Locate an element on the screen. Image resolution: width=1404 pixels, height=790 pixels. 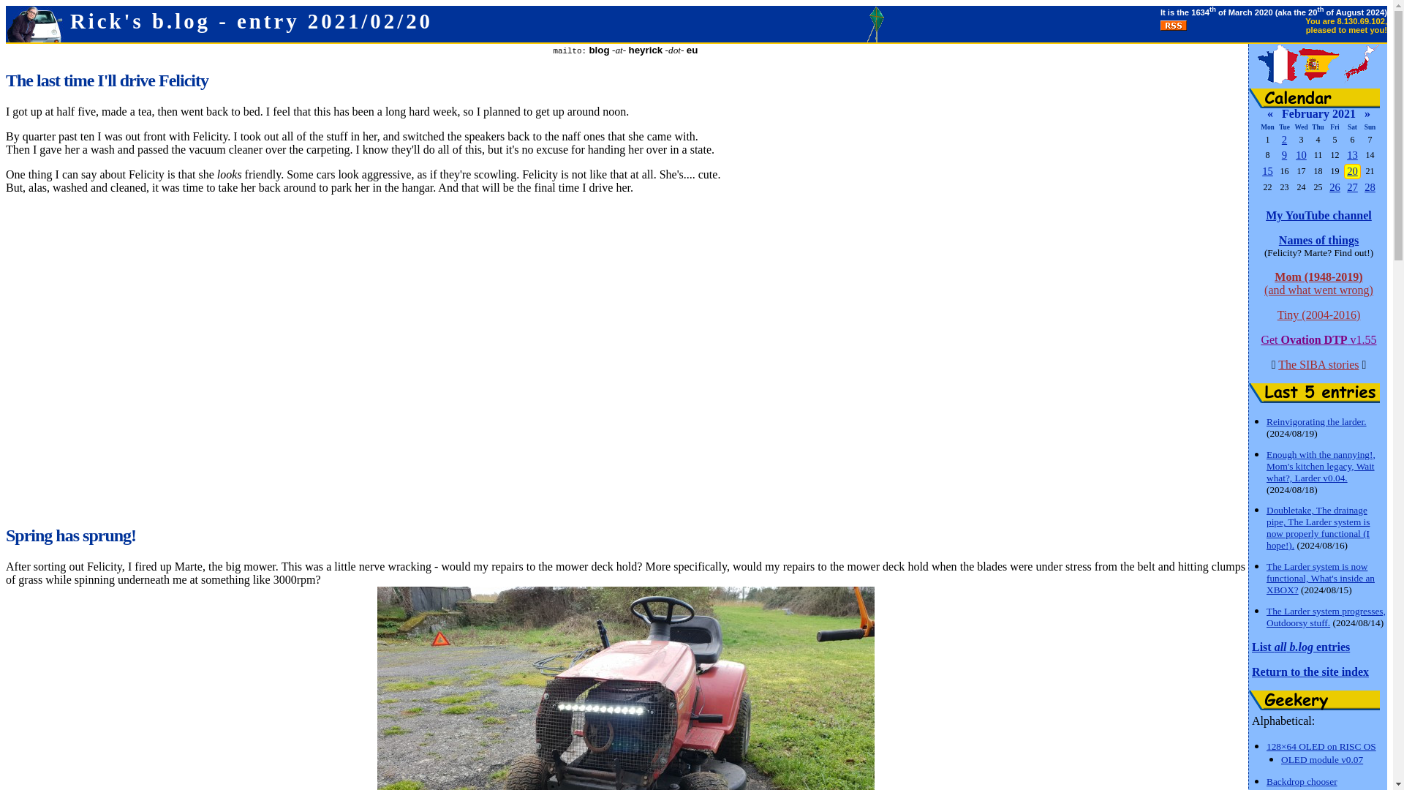
An unwanted day off work. Anna and The Snow. is located at coordinates (1302, 155).